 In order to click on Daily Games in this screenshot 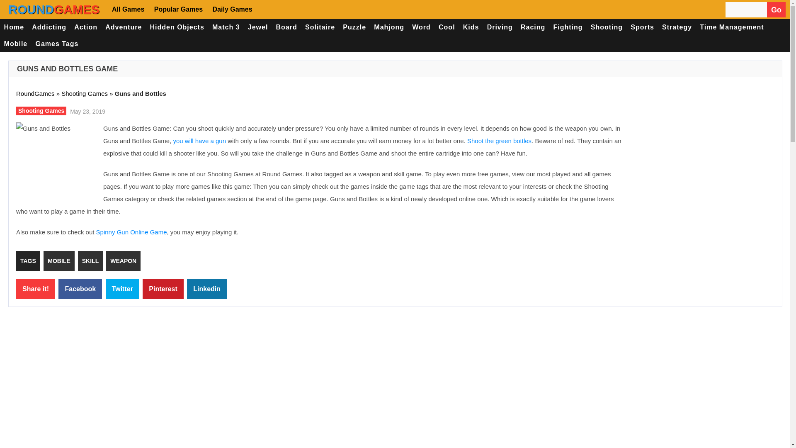, I will do `click(231, 9)`.